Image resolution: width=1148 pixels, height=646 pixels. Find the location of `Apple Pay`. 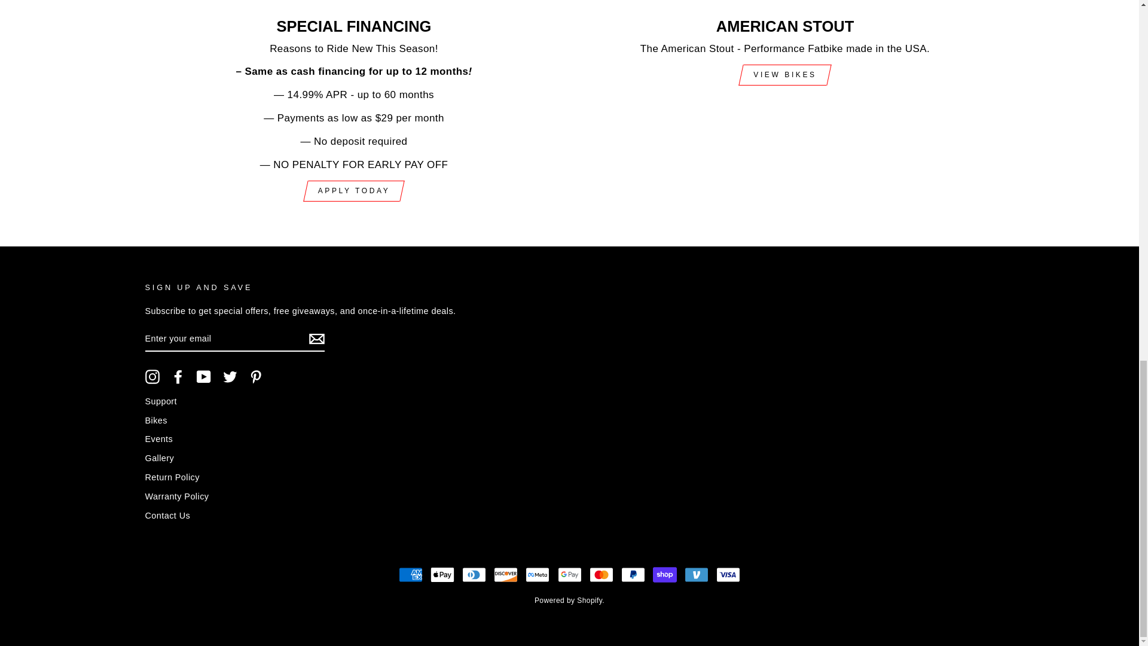

Apple Pay is located at coordinates (442, 574).